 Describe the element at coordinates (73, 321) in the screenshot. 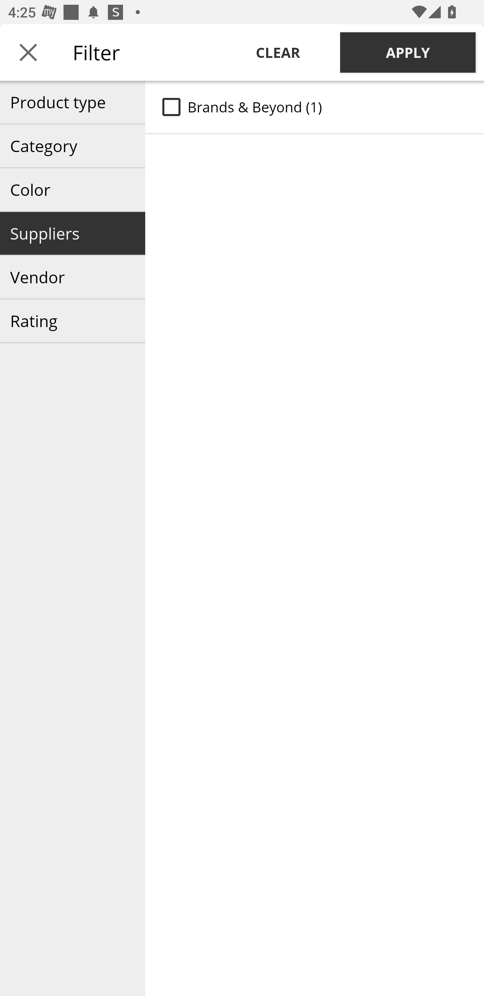

I see `Rating` at that location.